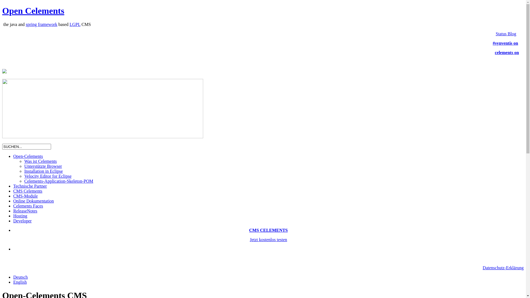  What do you see at coordinates (48, 176) in the screenshot?
I see `Velocity Editor for Eclipse` at bounding box center [48, 176].